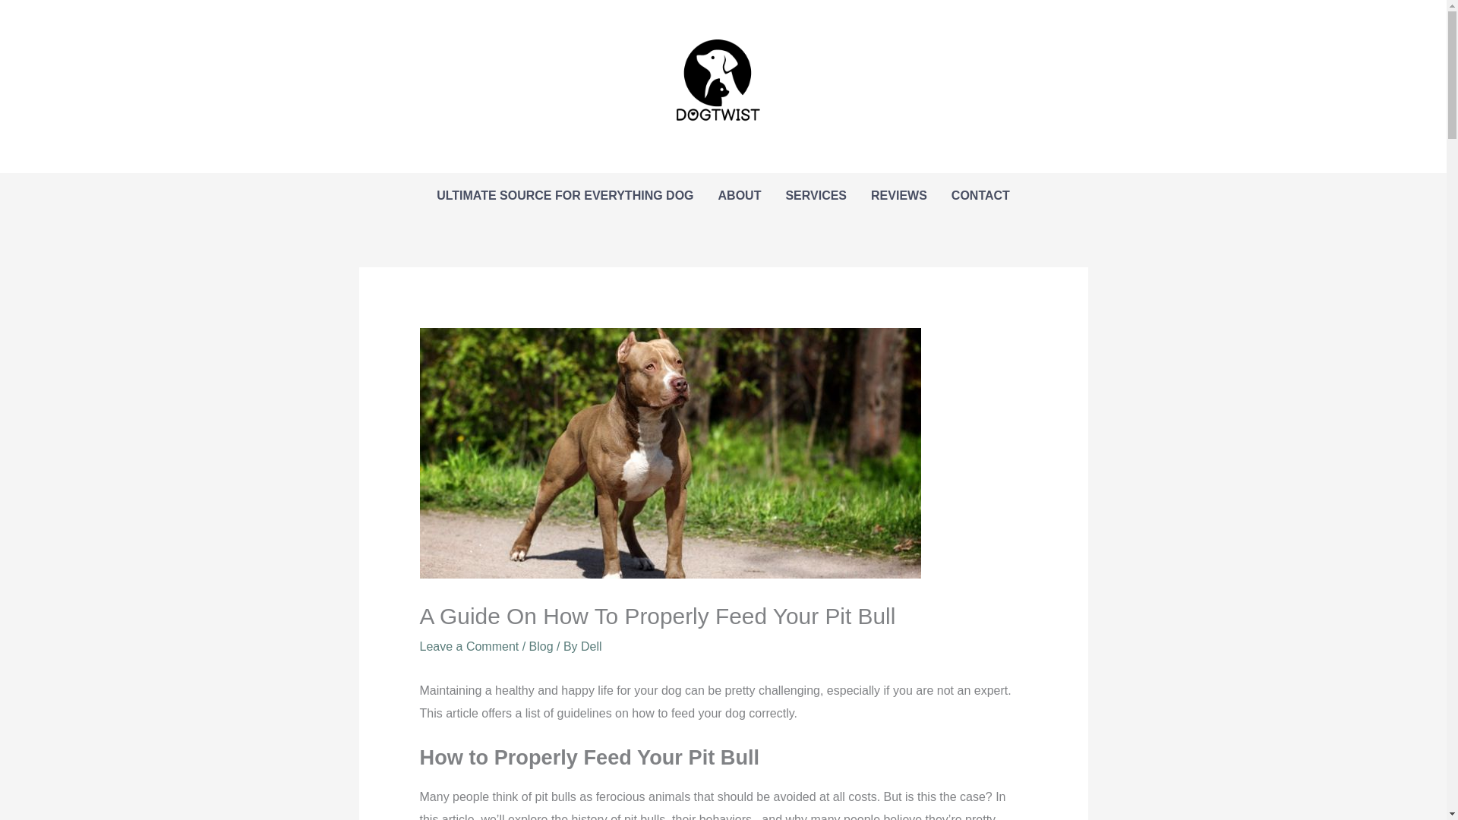 The height and width of the screenshot is (820, 1458). I want to click on ABOUT, so click(740, 196).